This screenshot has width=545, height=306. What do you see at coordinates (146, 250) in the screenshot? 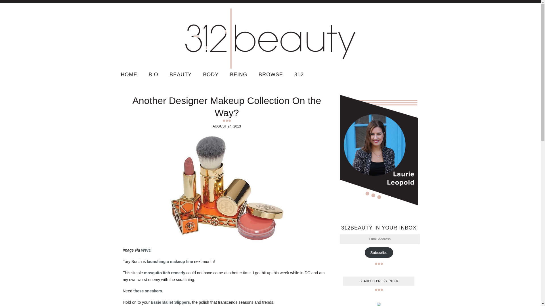
I see `WWD` at bounding box center [146, 250].